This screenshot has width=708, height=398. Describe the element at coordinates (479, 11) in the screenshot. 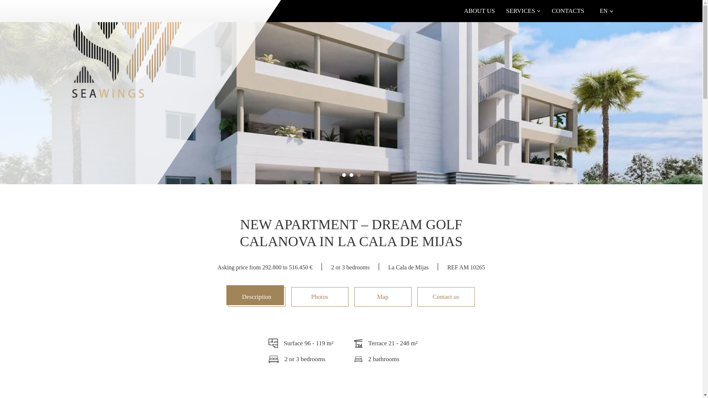

I see `ABOUT US` at that location.